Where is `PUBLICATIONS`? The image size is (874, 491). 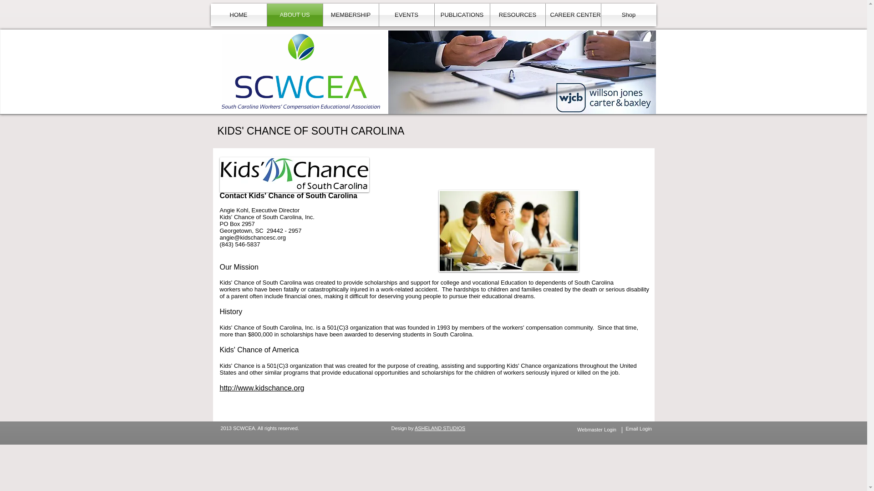 PUBLICATIONS is located at coordinates (462, 15).